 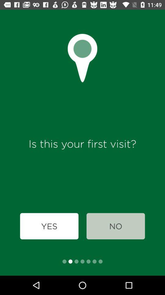 What do you see at coordinates (49, 226) in the screenshot?
I see `click the icon at the bottom left corner` at bounding box center [49, 226].